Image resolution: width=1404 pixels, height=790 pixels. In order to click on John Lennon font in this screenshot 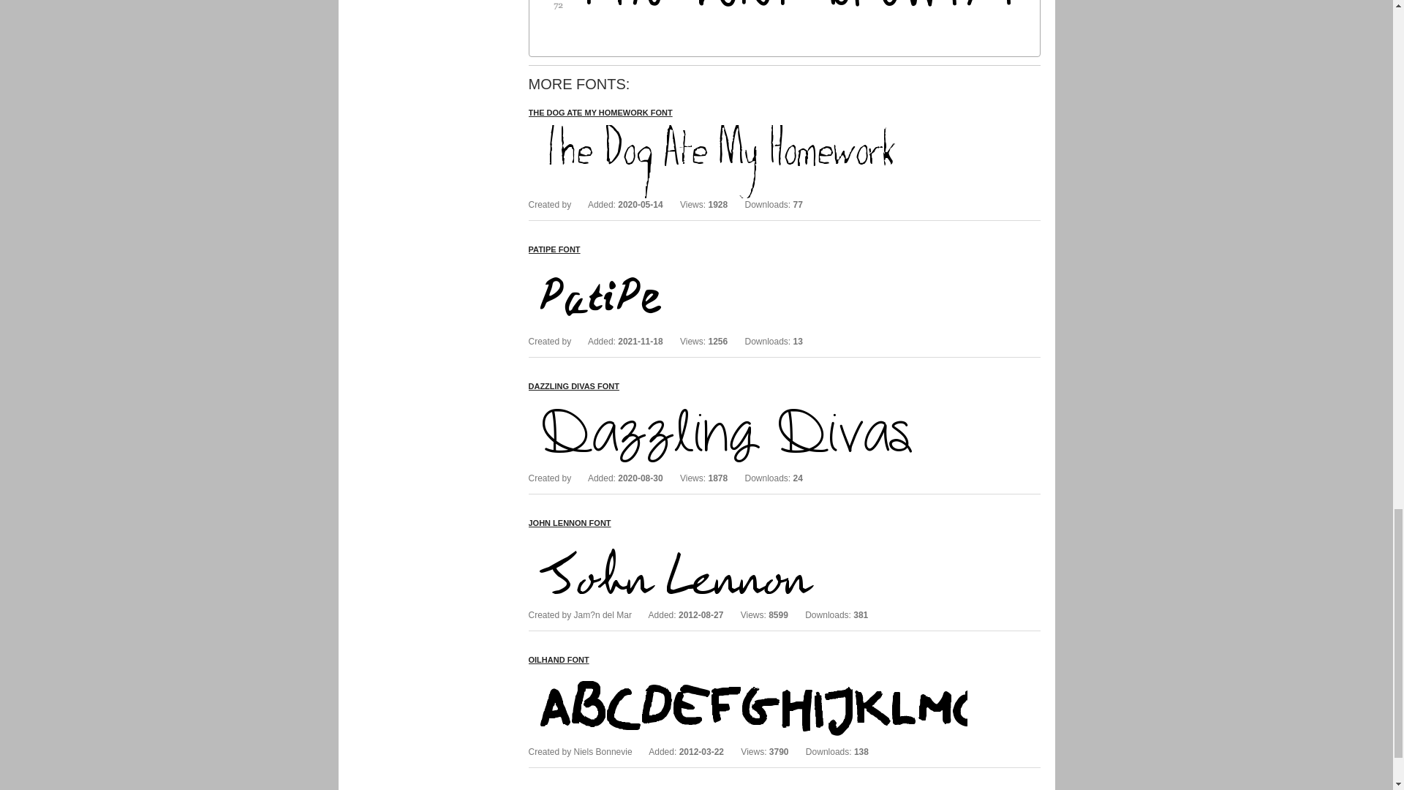, I will do `click(569, 522)`.